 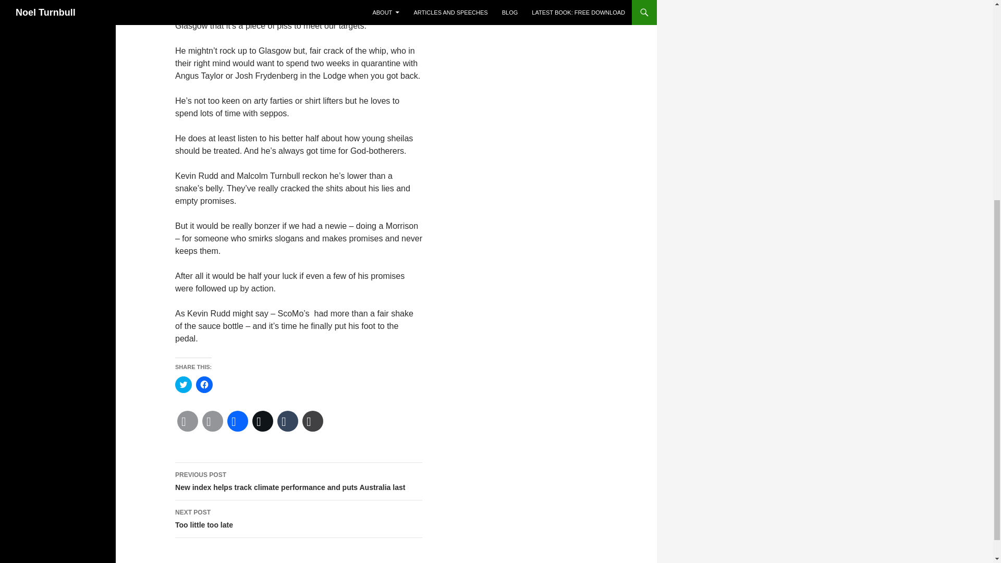 What do you see at coordinates (213, 421) in the screenshot?
I see `Click to share on Facebook` at bounding box center [213, 421].